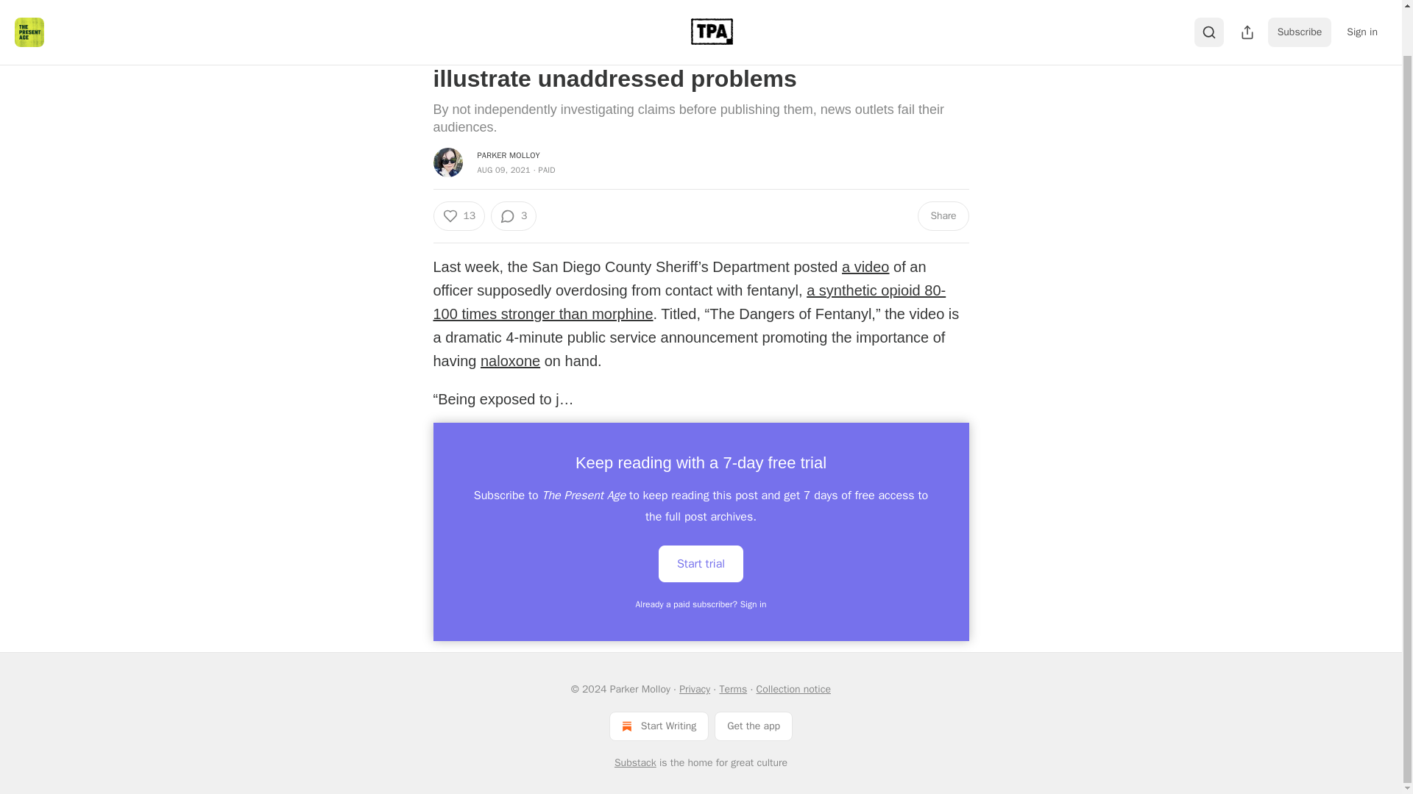  I want to click on Privacy, so click(695, 689).